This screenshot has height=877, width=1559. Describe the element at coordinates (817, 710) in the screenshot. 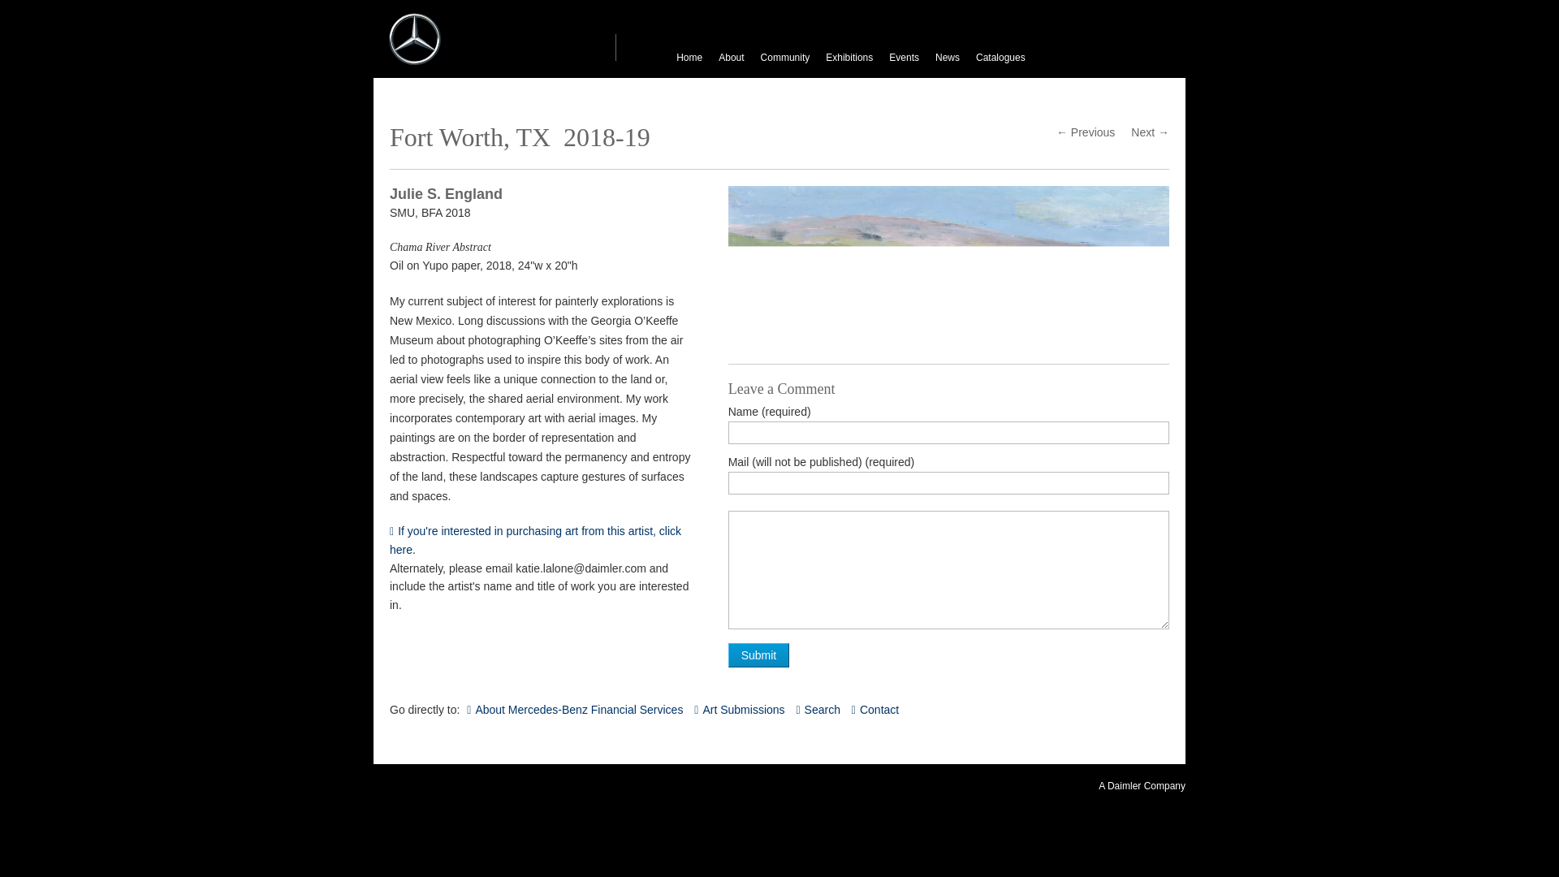

I see `Fort Worth, TX  2018-19` at that location.